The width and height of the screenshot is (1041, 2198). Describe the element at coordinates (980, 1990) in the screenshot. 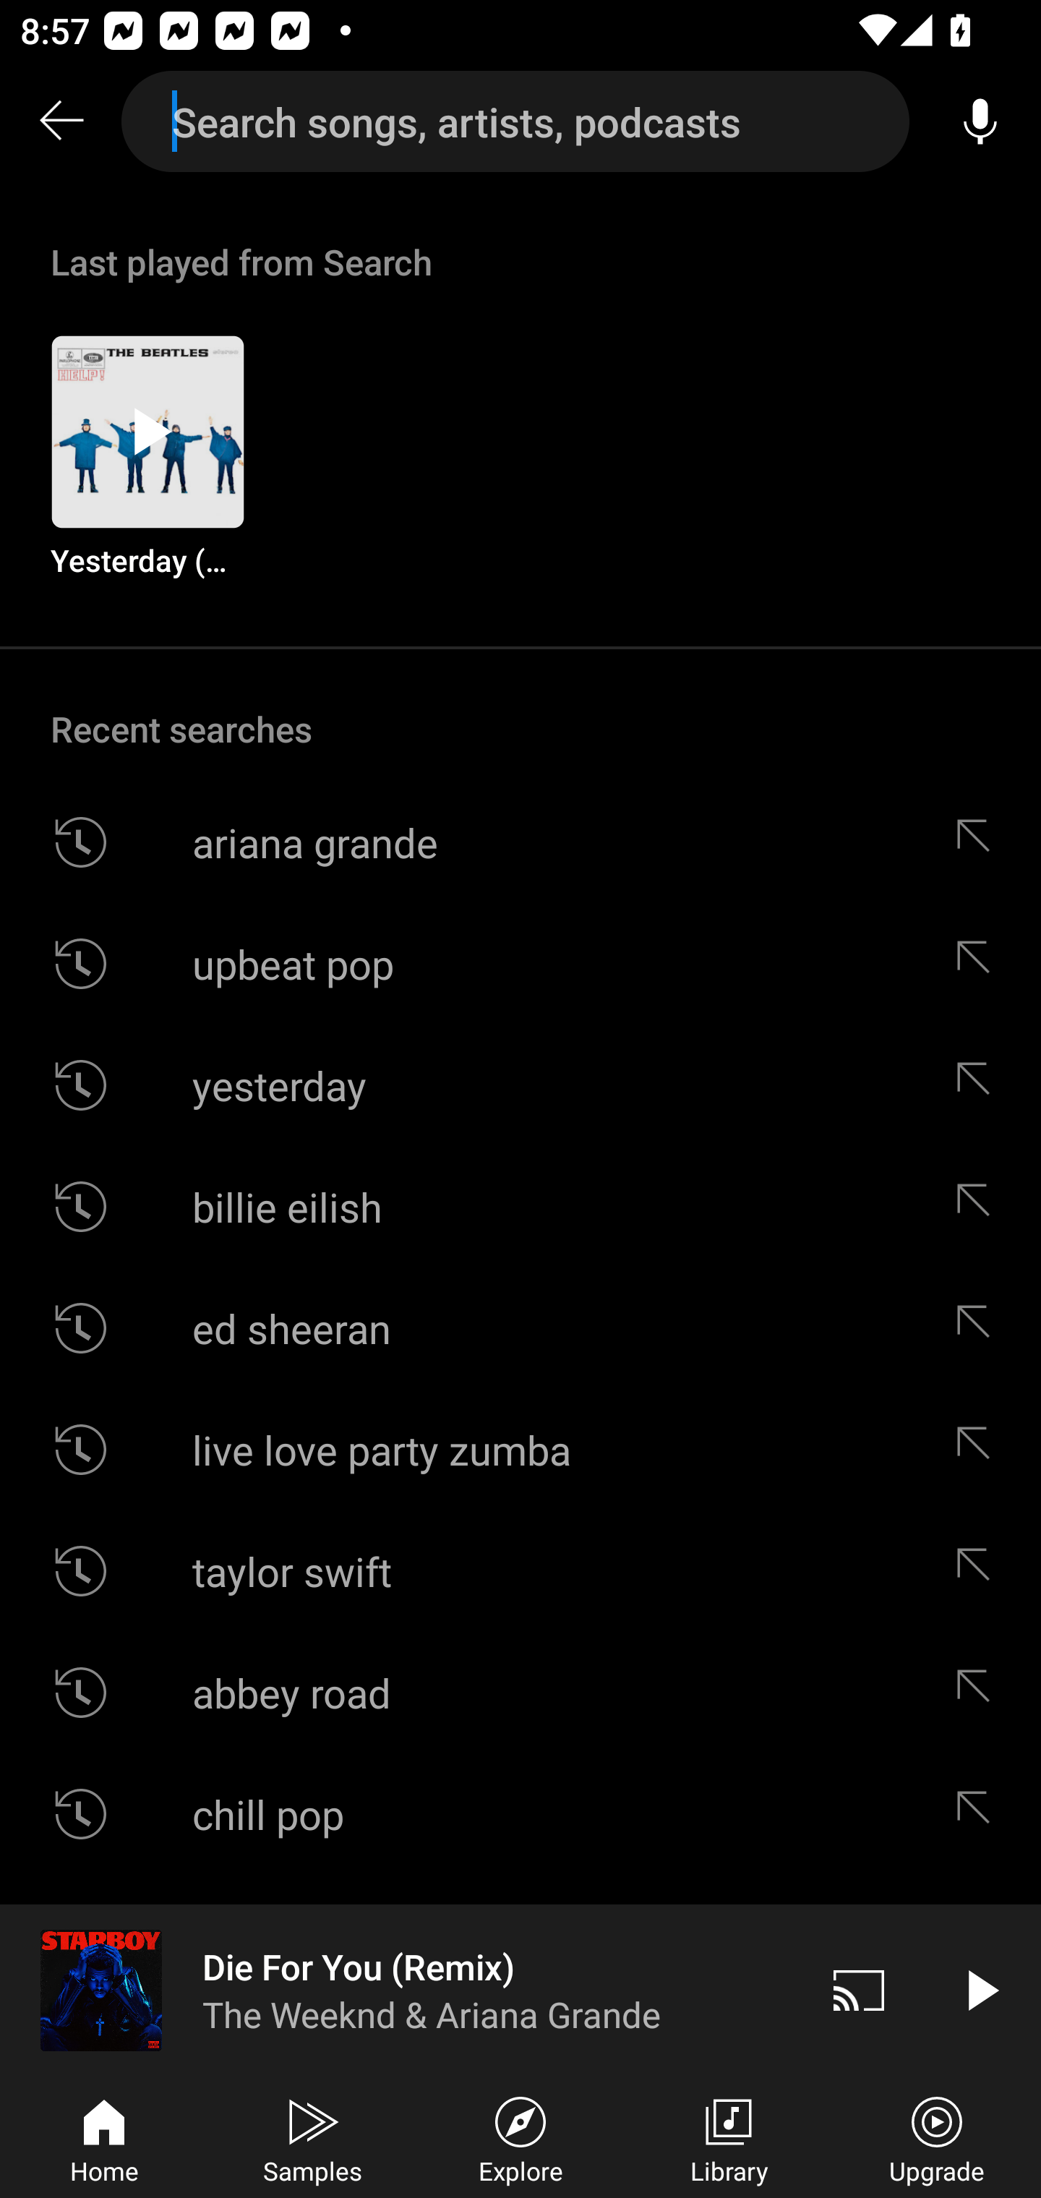

I see `Play video` at that location.